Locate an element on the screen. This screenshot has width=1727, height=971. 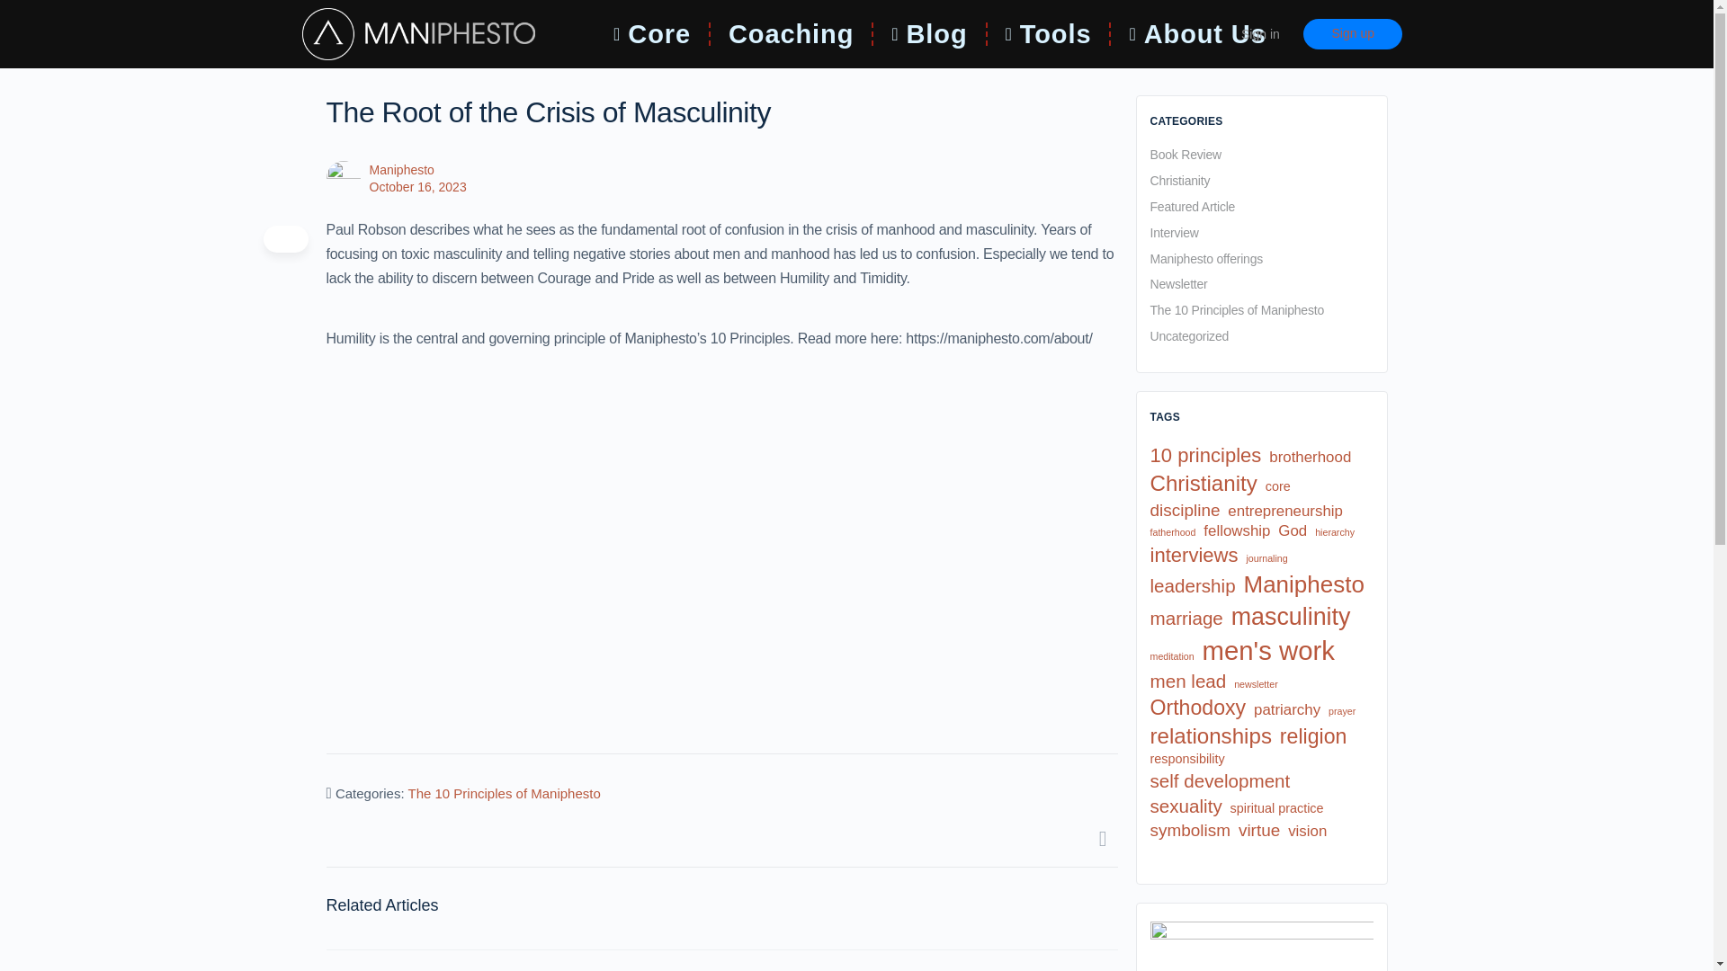
Core is located at coordinates (651, 34).